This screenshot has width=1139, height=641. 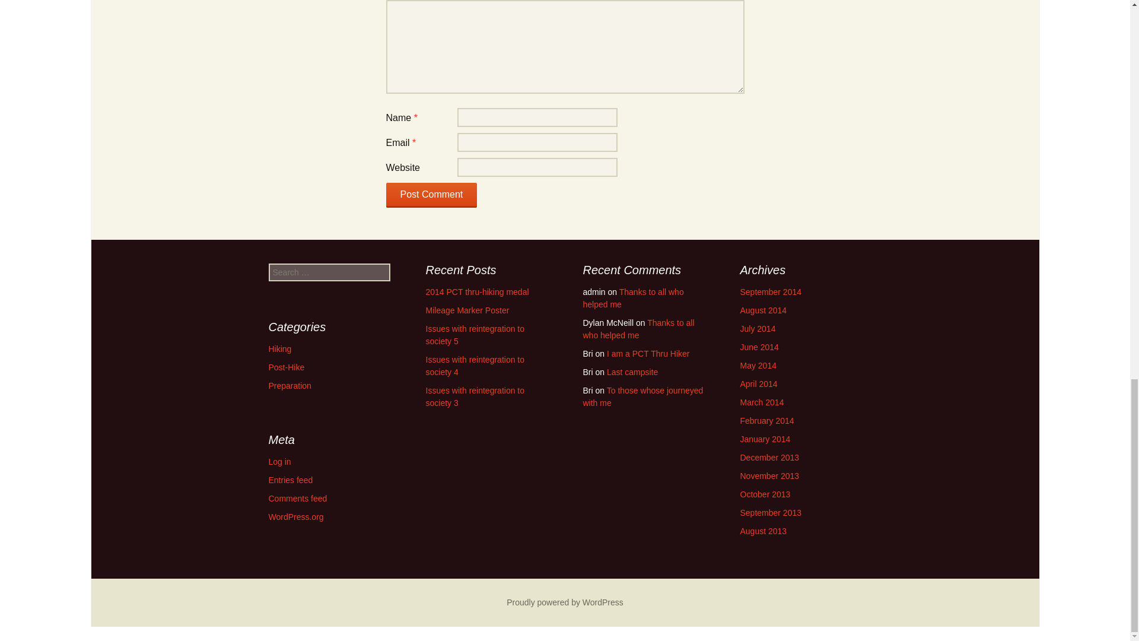 I want to click on To those whose journeyed with me, so click(x=642, y=396).